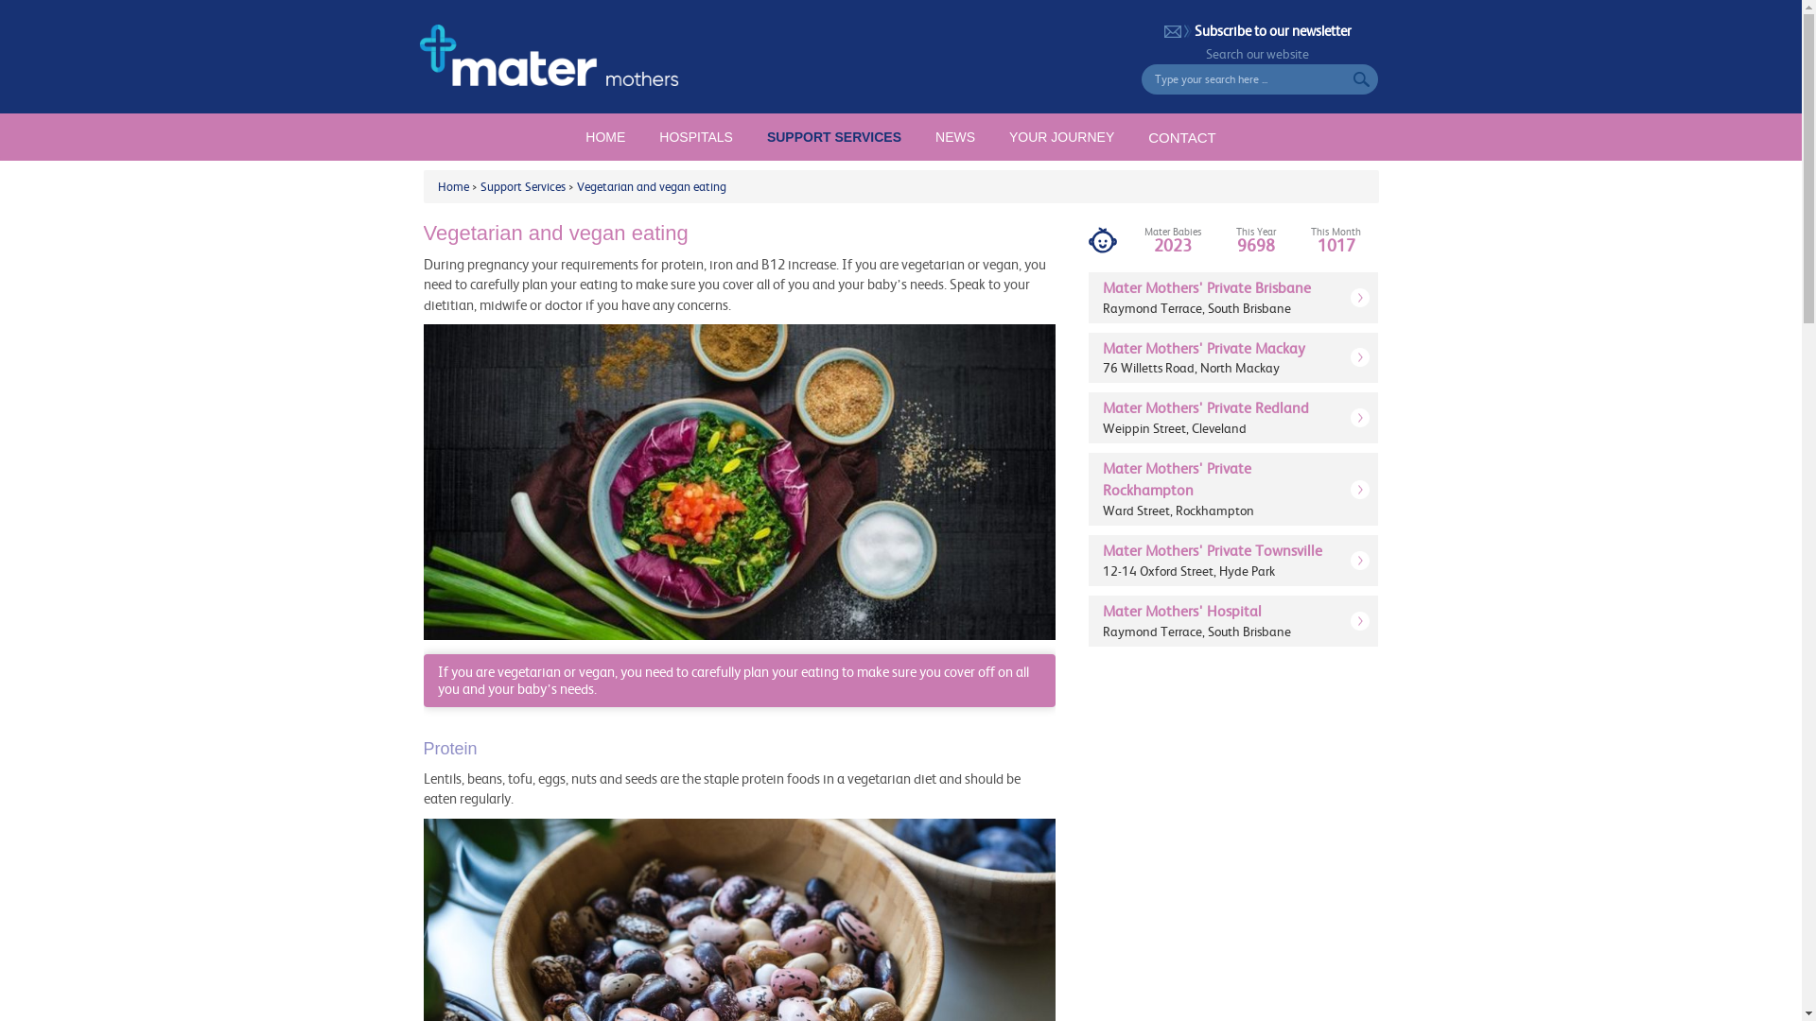 The width and height of the screenshot is (1816, 1021). Describe the element at coordinates (1258, 30) in the screenshot. I see `Subscribe to our newsletter` at that location.